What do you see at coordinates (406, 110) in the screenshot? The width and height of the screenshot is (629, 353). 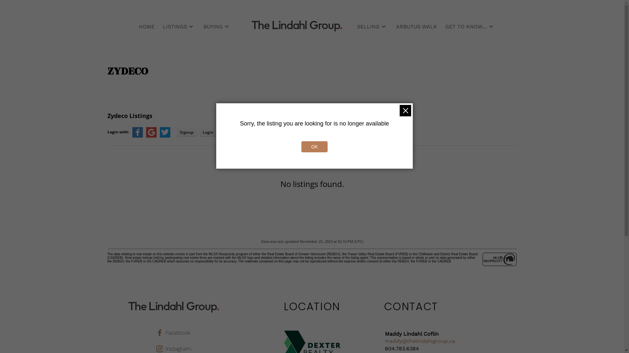 I see `Close` at bounding box center [406, 110].